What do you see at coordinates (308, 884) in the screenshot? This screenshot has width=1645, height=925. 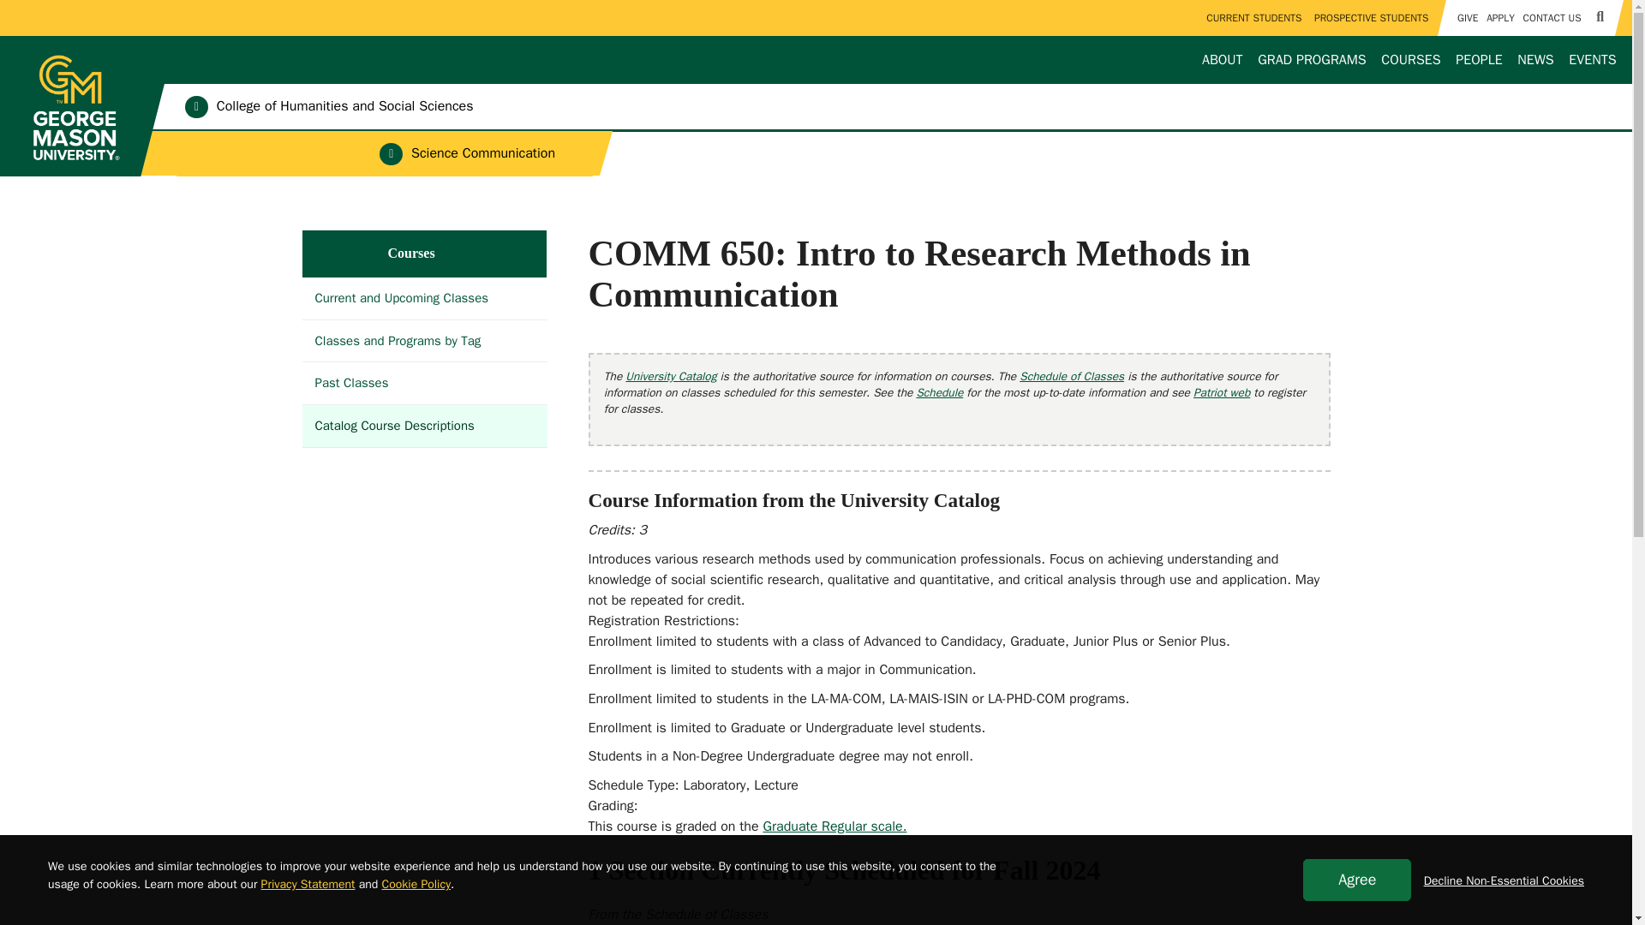 I see `George Mason University Privacy Statement` at bounding box center [308, 884].